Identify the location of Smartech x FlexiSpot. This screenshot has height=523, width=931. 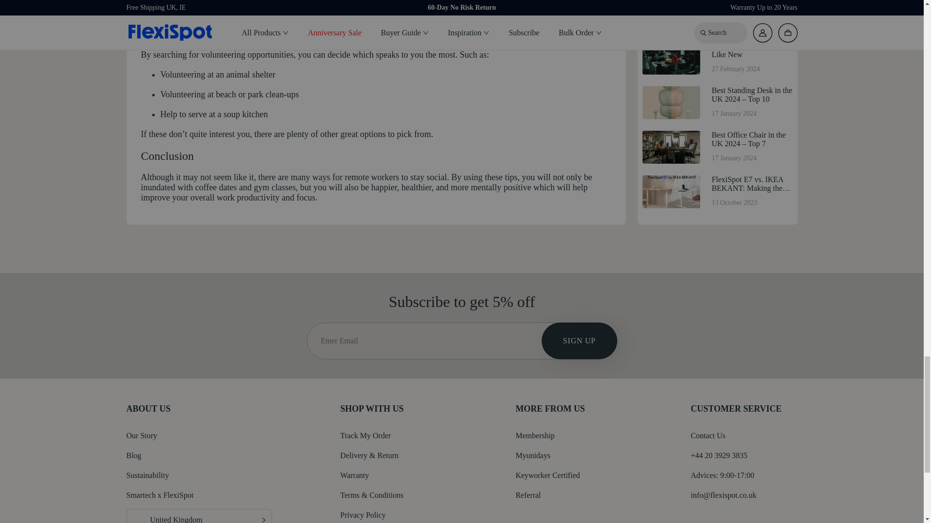
(160, 495).